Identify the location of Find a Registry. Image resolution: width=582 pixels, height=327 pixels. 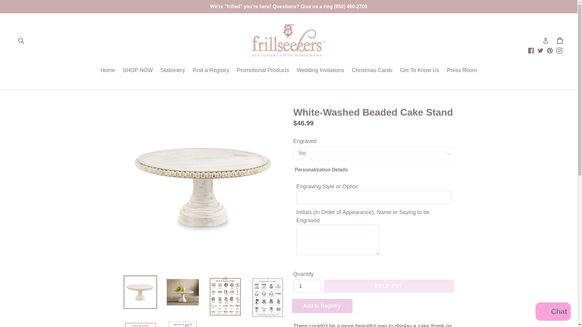
(211, 71).